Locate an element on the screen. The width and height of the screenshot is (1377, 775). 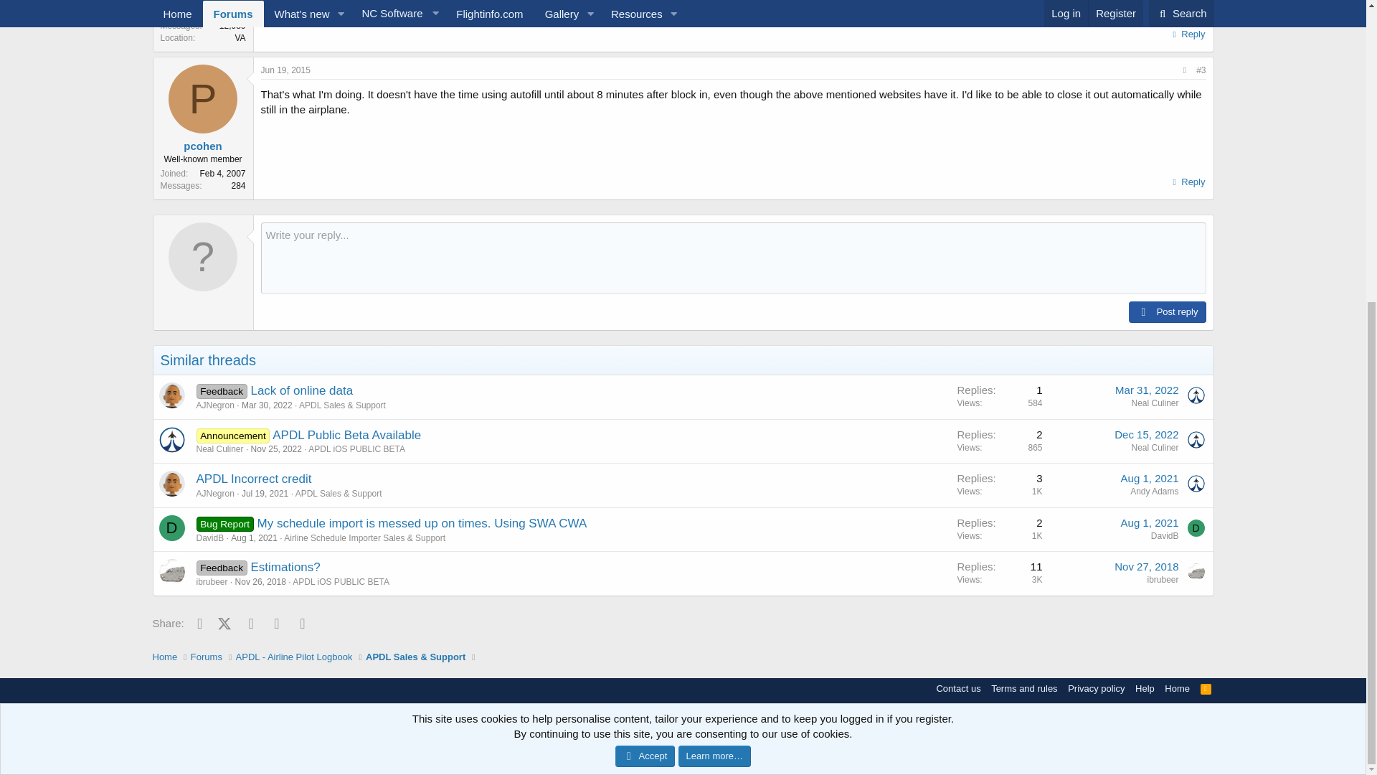
Jul 19, 2021 at 1:44 PM is located at coordinates (265, 494).